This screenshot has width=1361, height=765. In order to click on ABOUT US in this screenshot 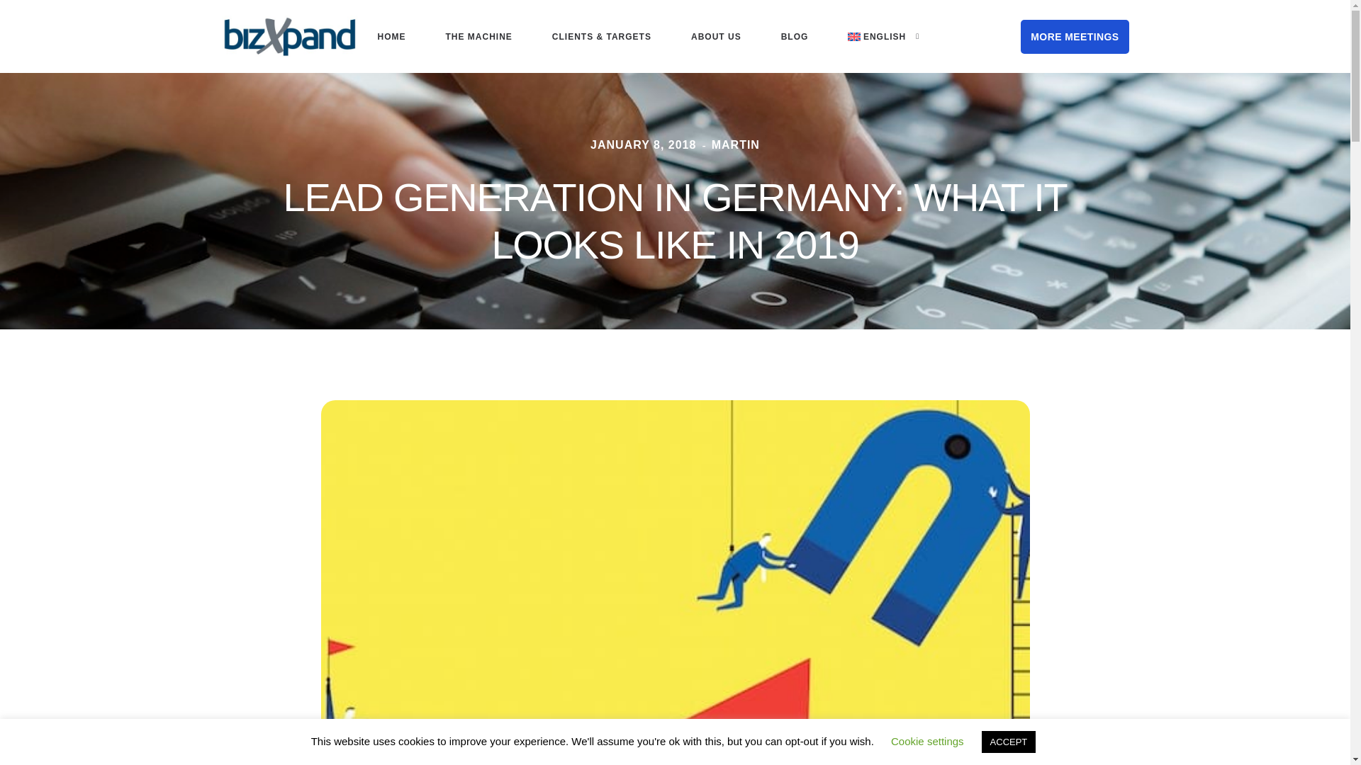, I will do `click(716, 36)`.